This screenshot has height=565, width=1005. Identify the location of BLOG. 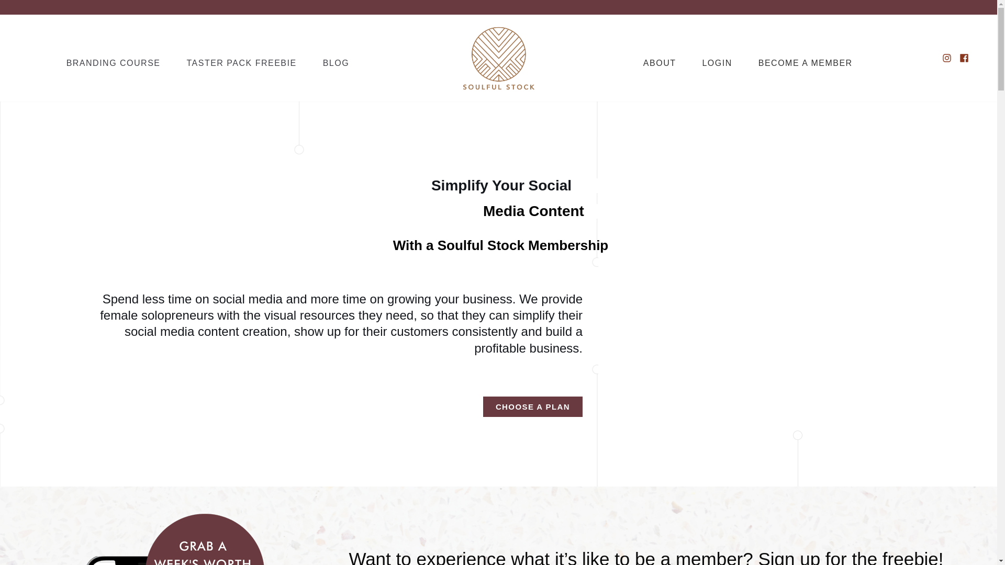
(336, 63).